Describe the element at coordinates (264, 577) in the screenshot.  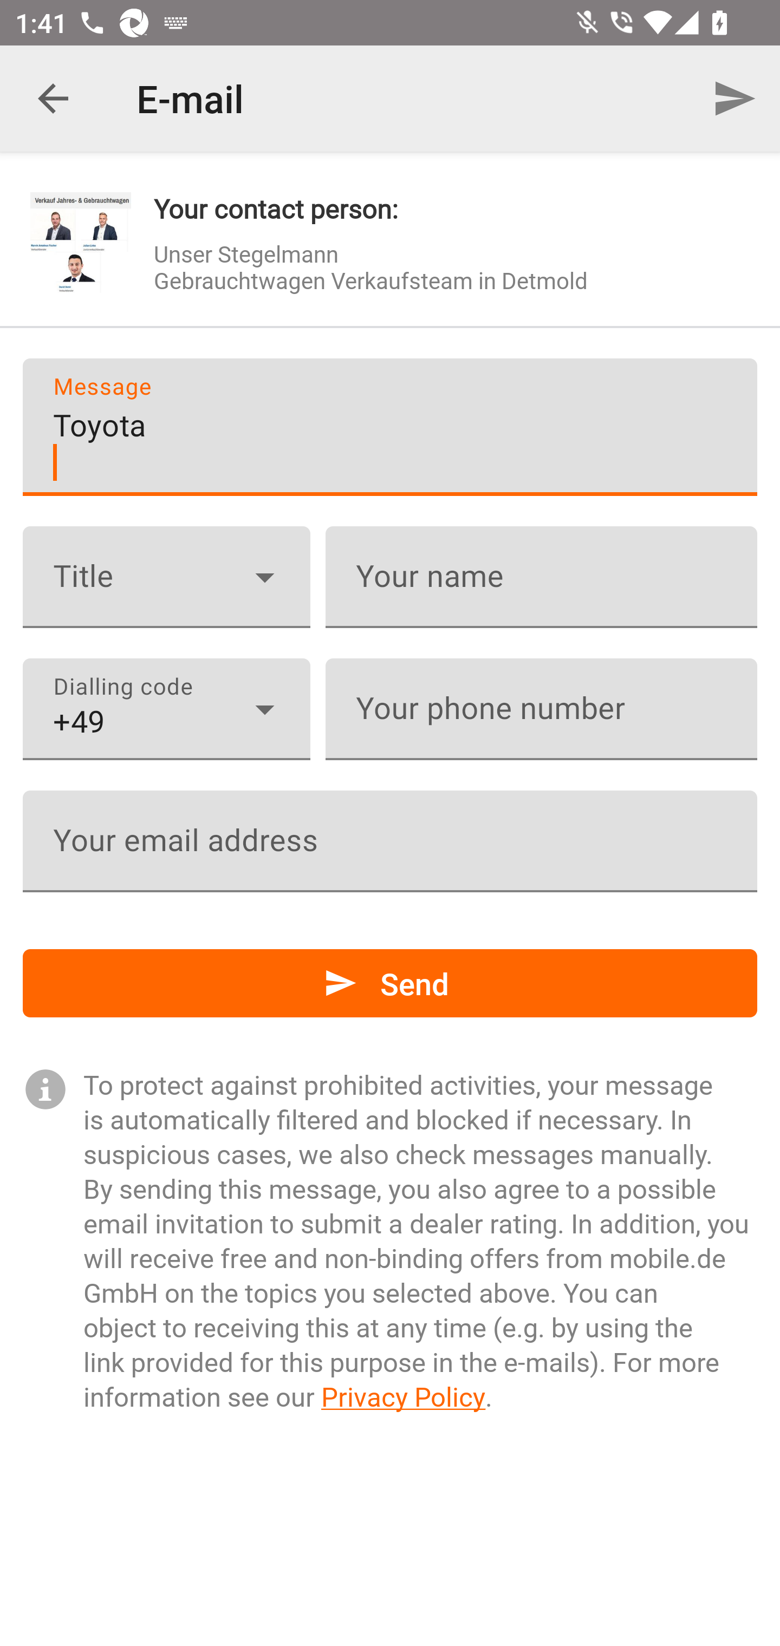
I see `Show dropdown menu` at that location.